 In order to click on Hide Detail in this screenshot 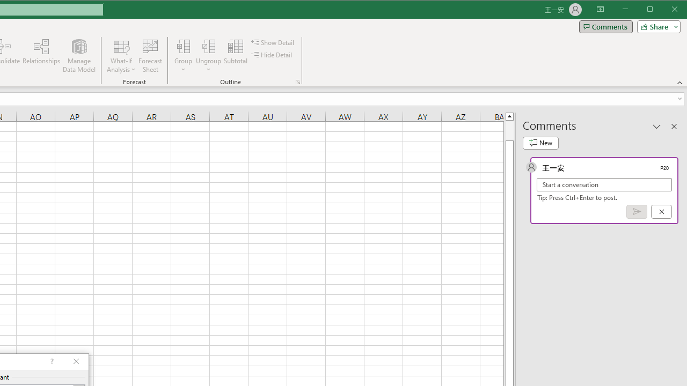, I will do `click(272, 55)`.